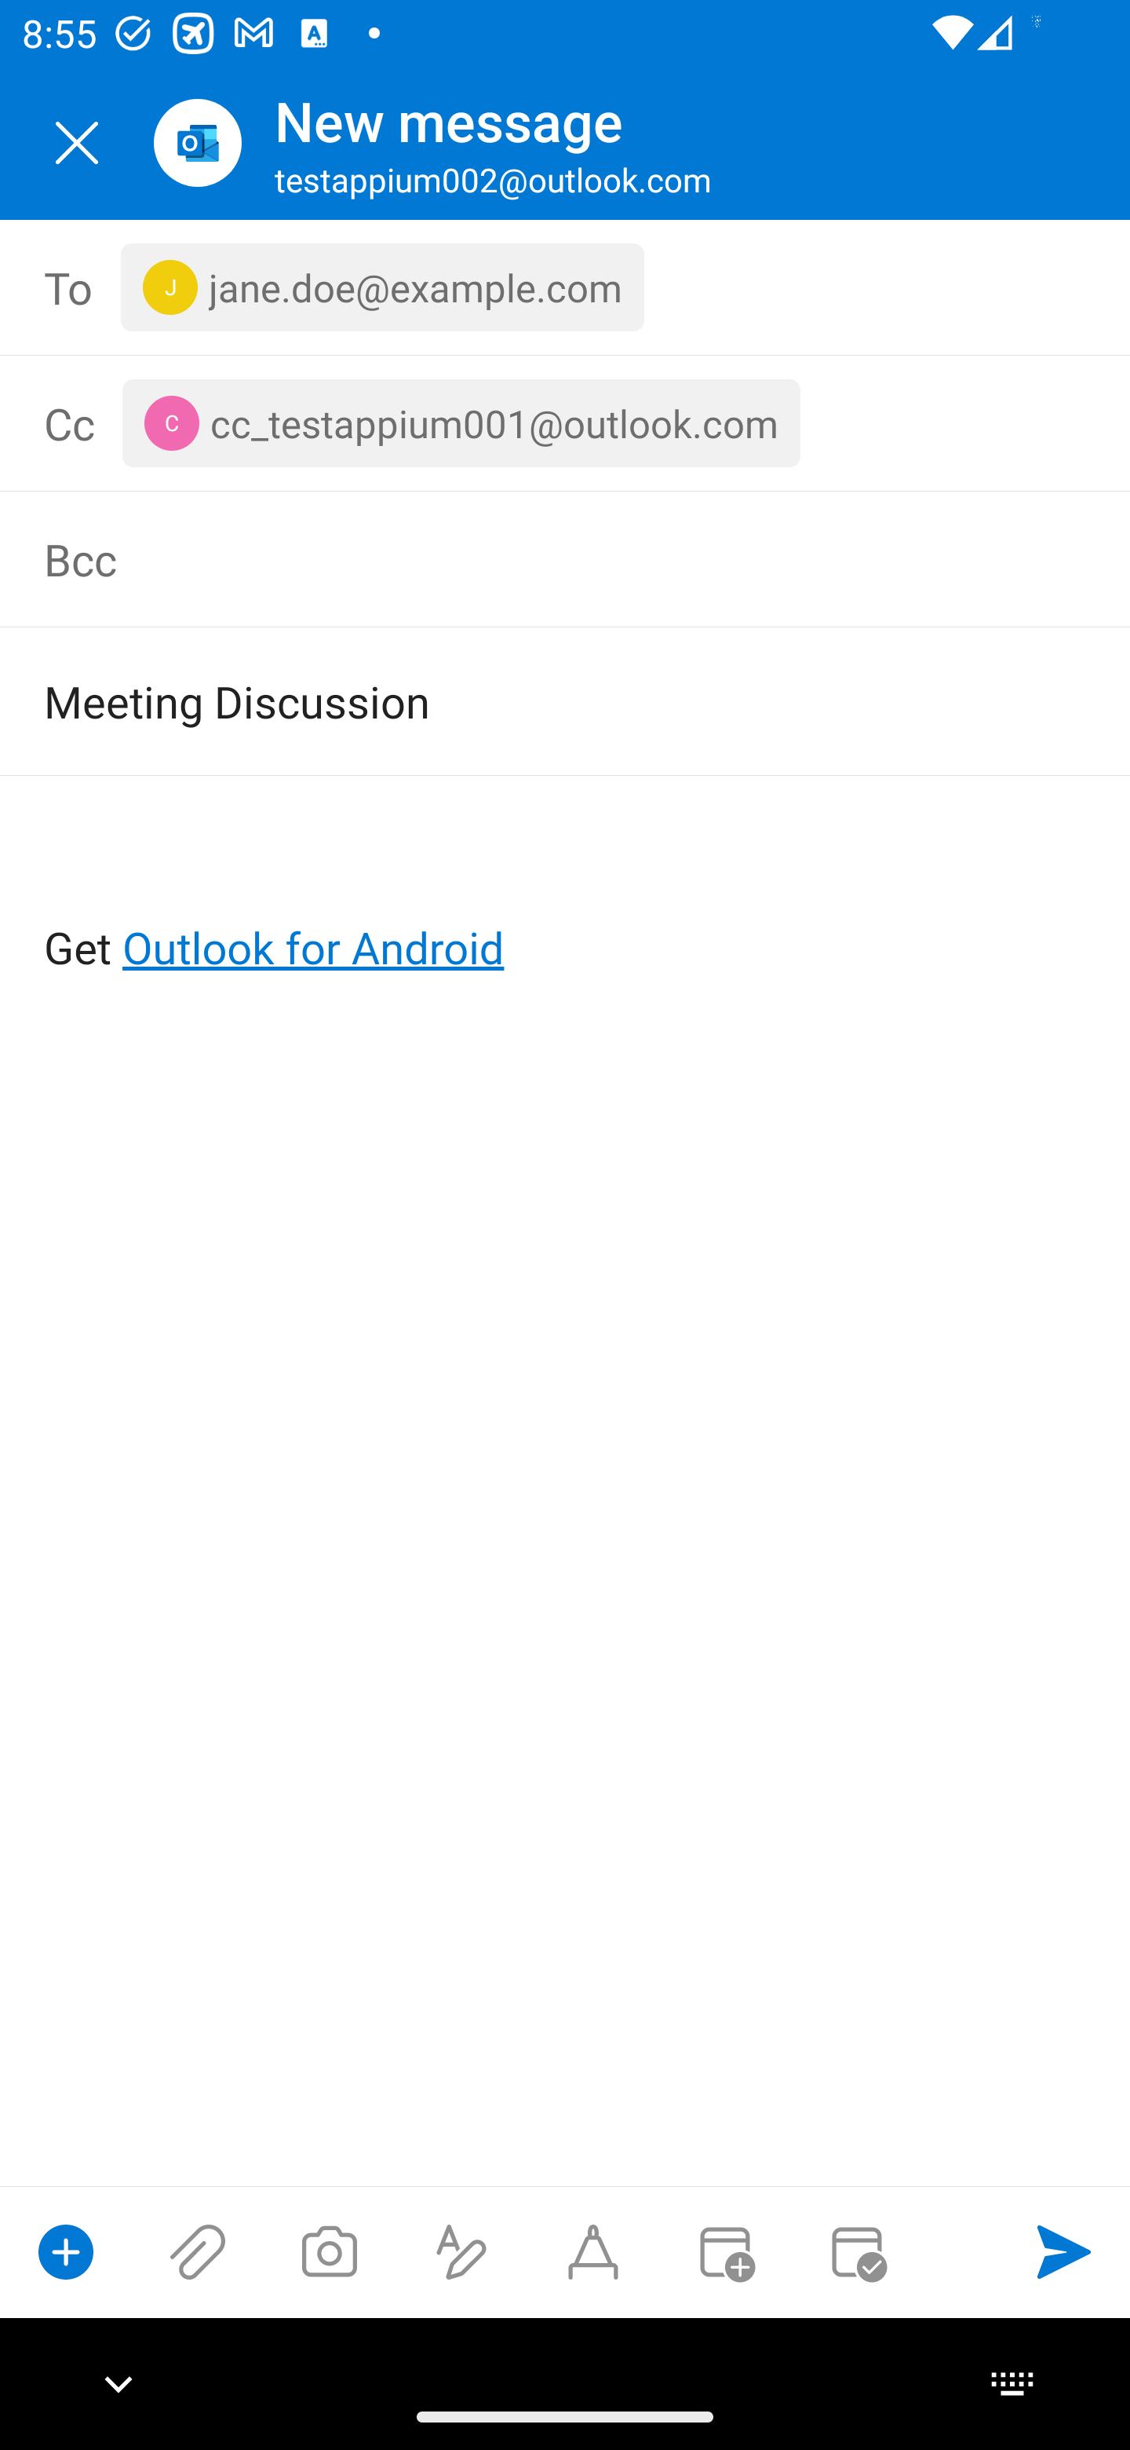  What do you see at coordinates (66, 2251) in the screenshot?
I see `Show compose options` at bounding box center [66, 2251].